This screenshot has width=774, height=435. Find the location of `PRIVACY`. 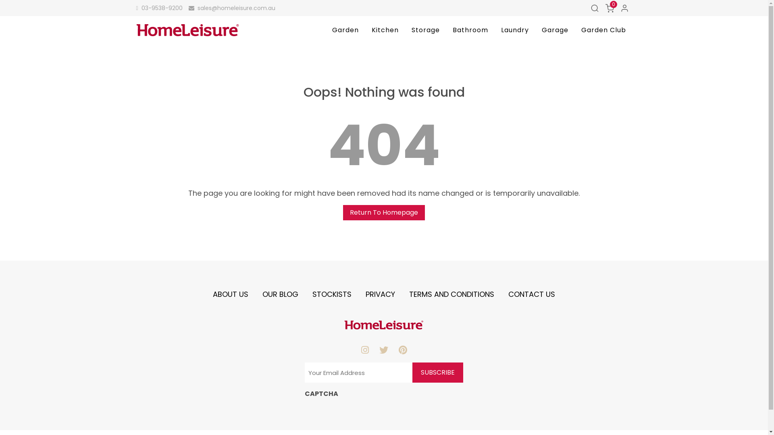

PRIVACY is located at coordinates (380, 294).